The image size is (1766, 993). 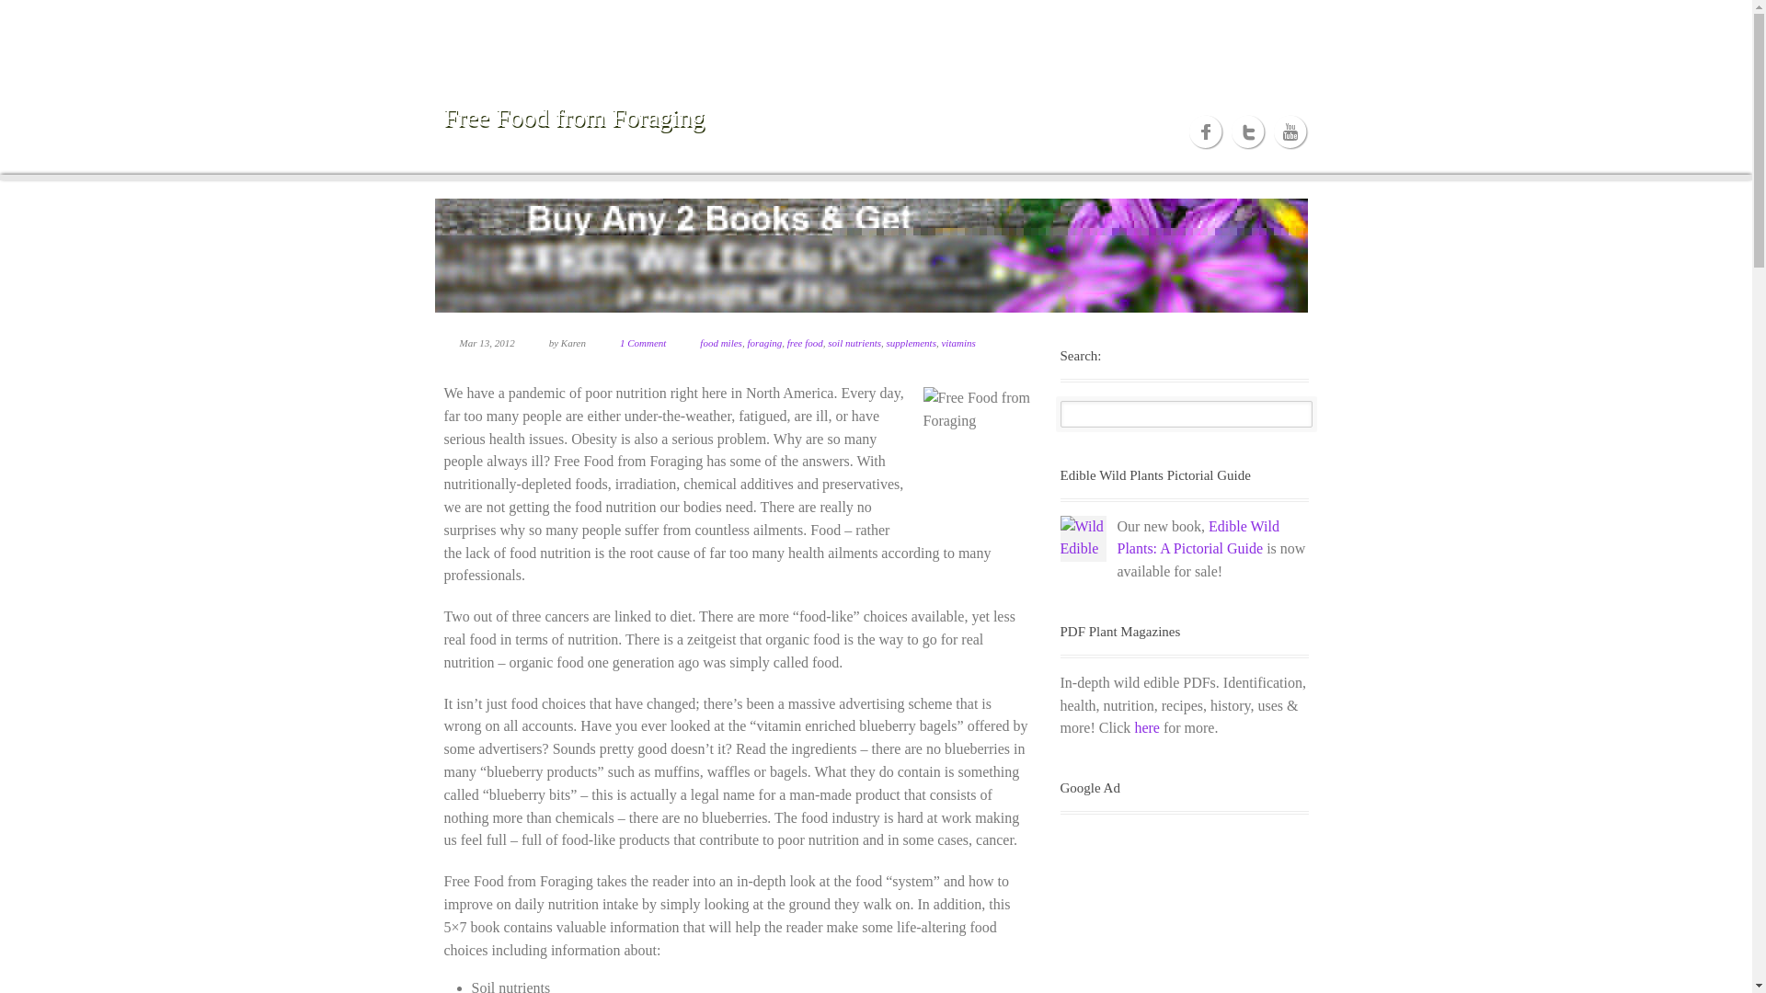 I want to click on Aquatics, so click(x=912, y=29).